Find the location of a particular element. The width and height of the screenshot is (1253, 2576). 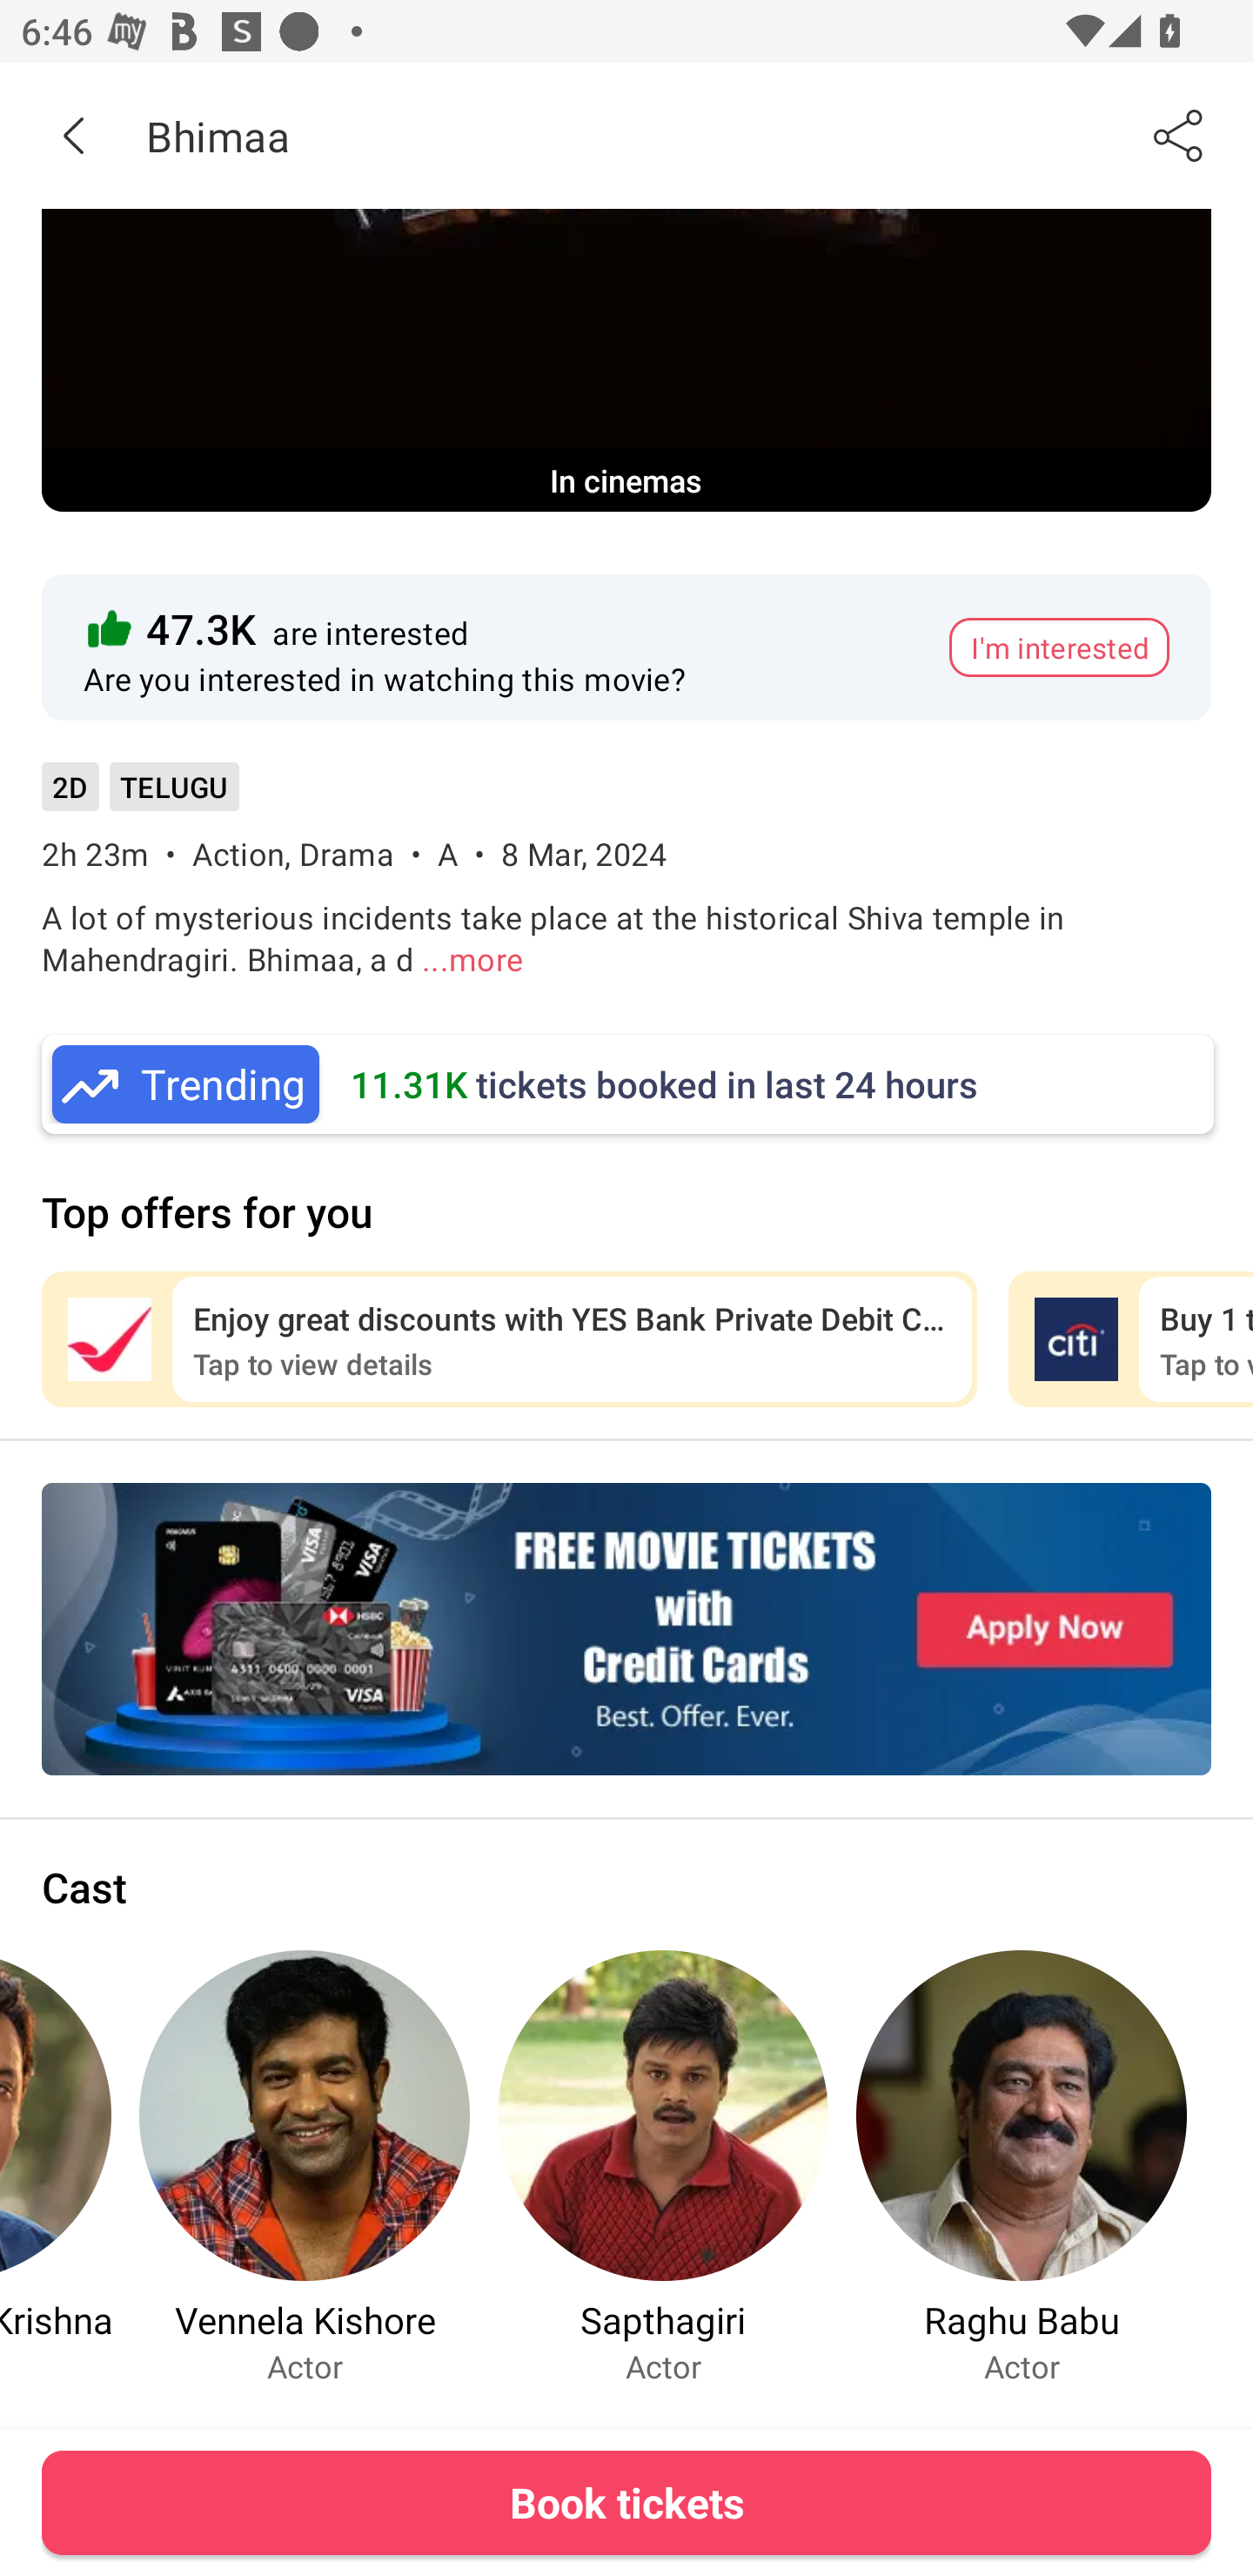

2D TELUGU is located at coordinates (140, 797).